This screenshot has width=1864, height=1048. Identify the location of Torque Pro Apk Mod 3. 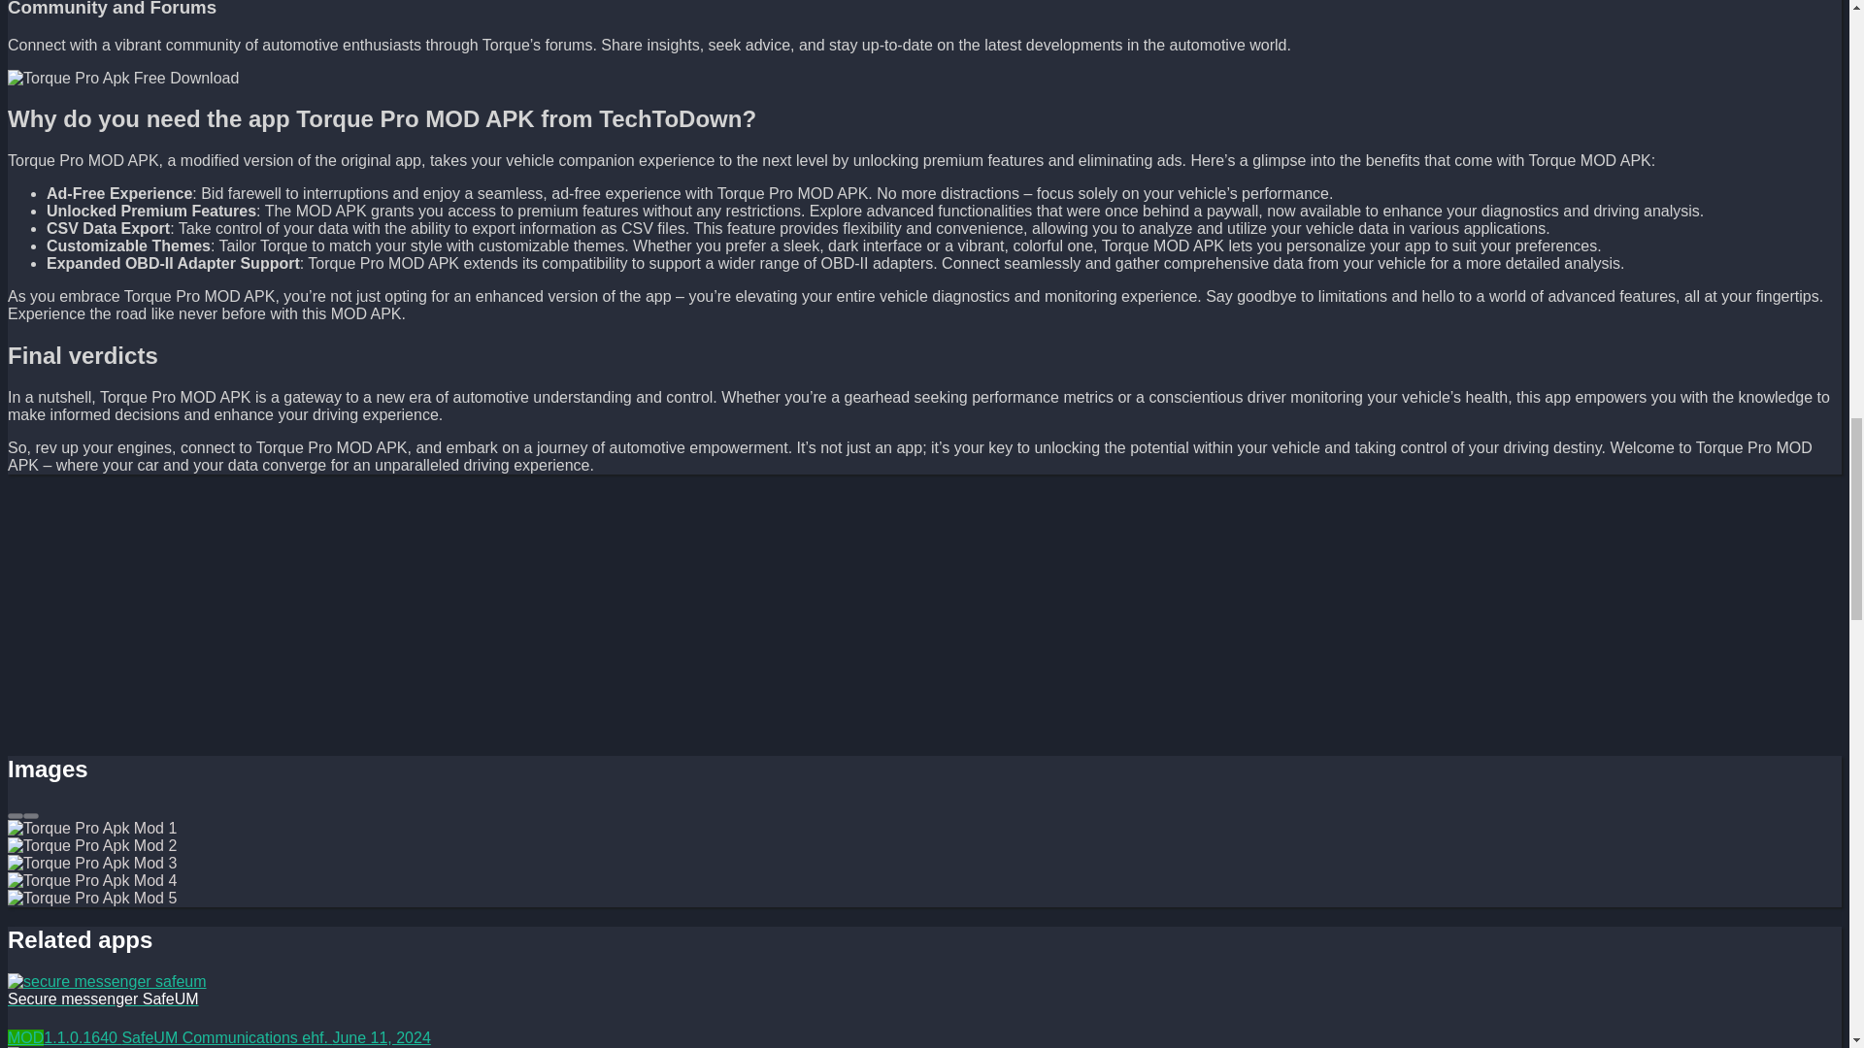
(122, 78).